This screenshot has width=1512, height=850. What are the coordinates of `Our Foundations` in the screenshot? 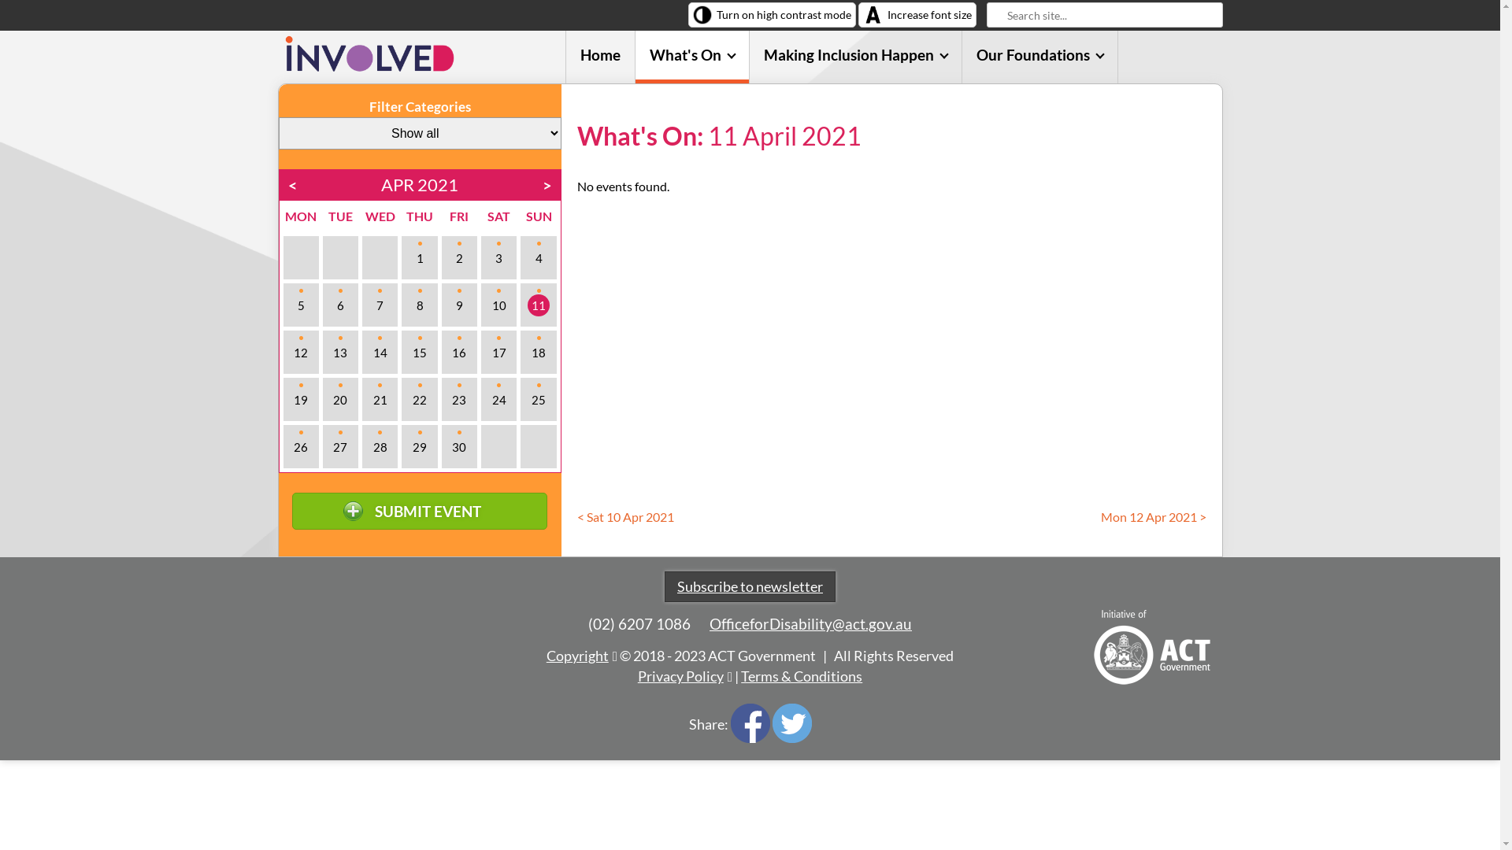 It's located at (1039, 57).